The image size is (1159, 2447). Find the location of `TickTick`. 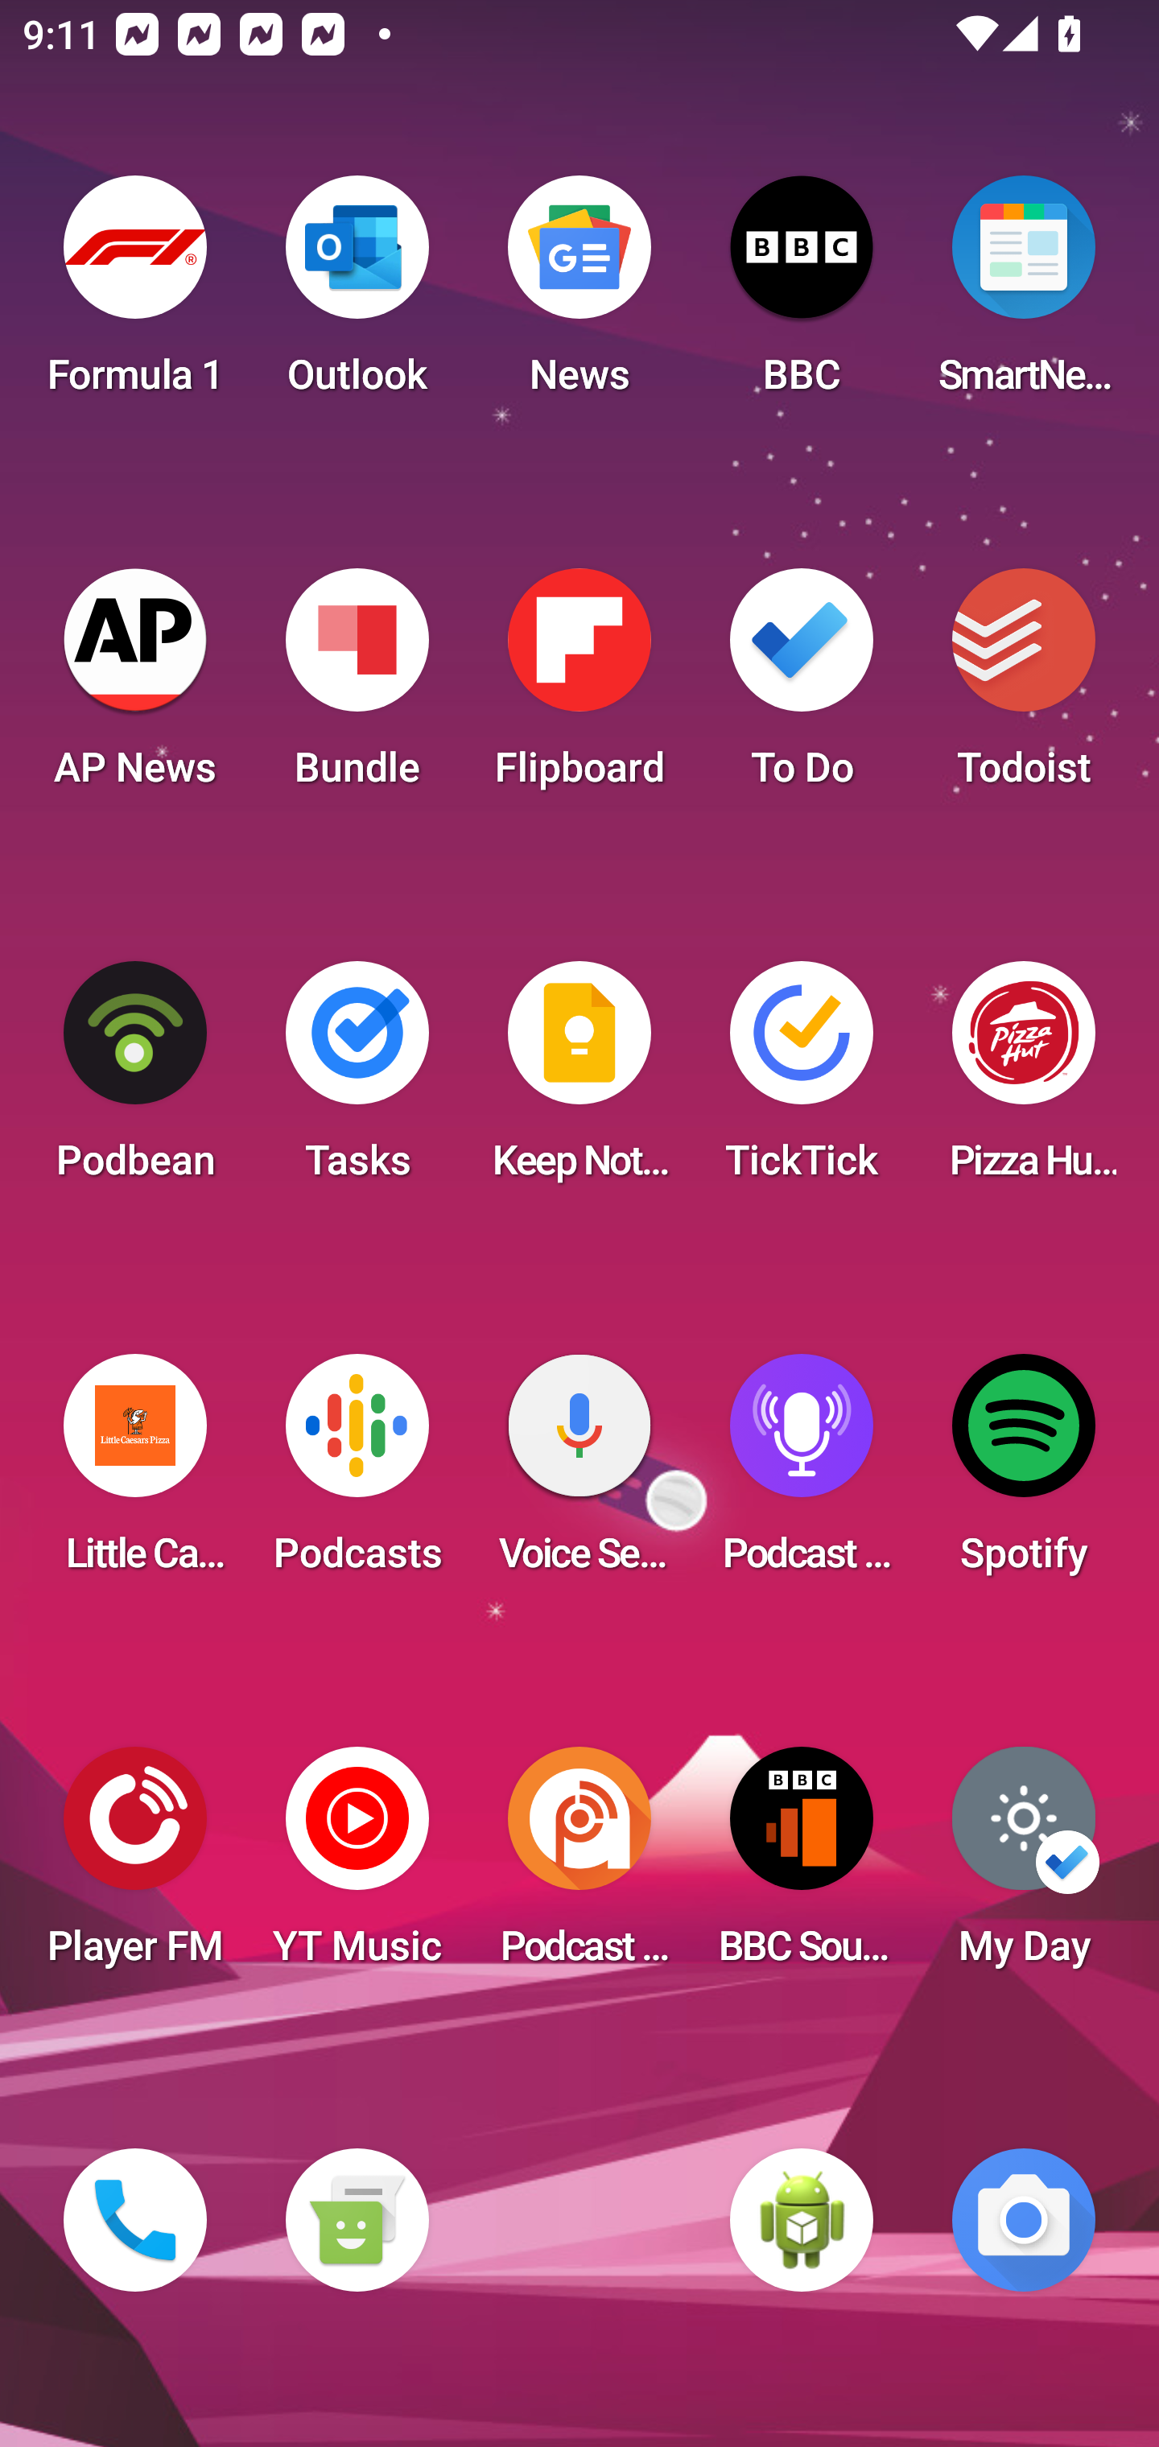

TickTick is located at coordinates (802, 1080).